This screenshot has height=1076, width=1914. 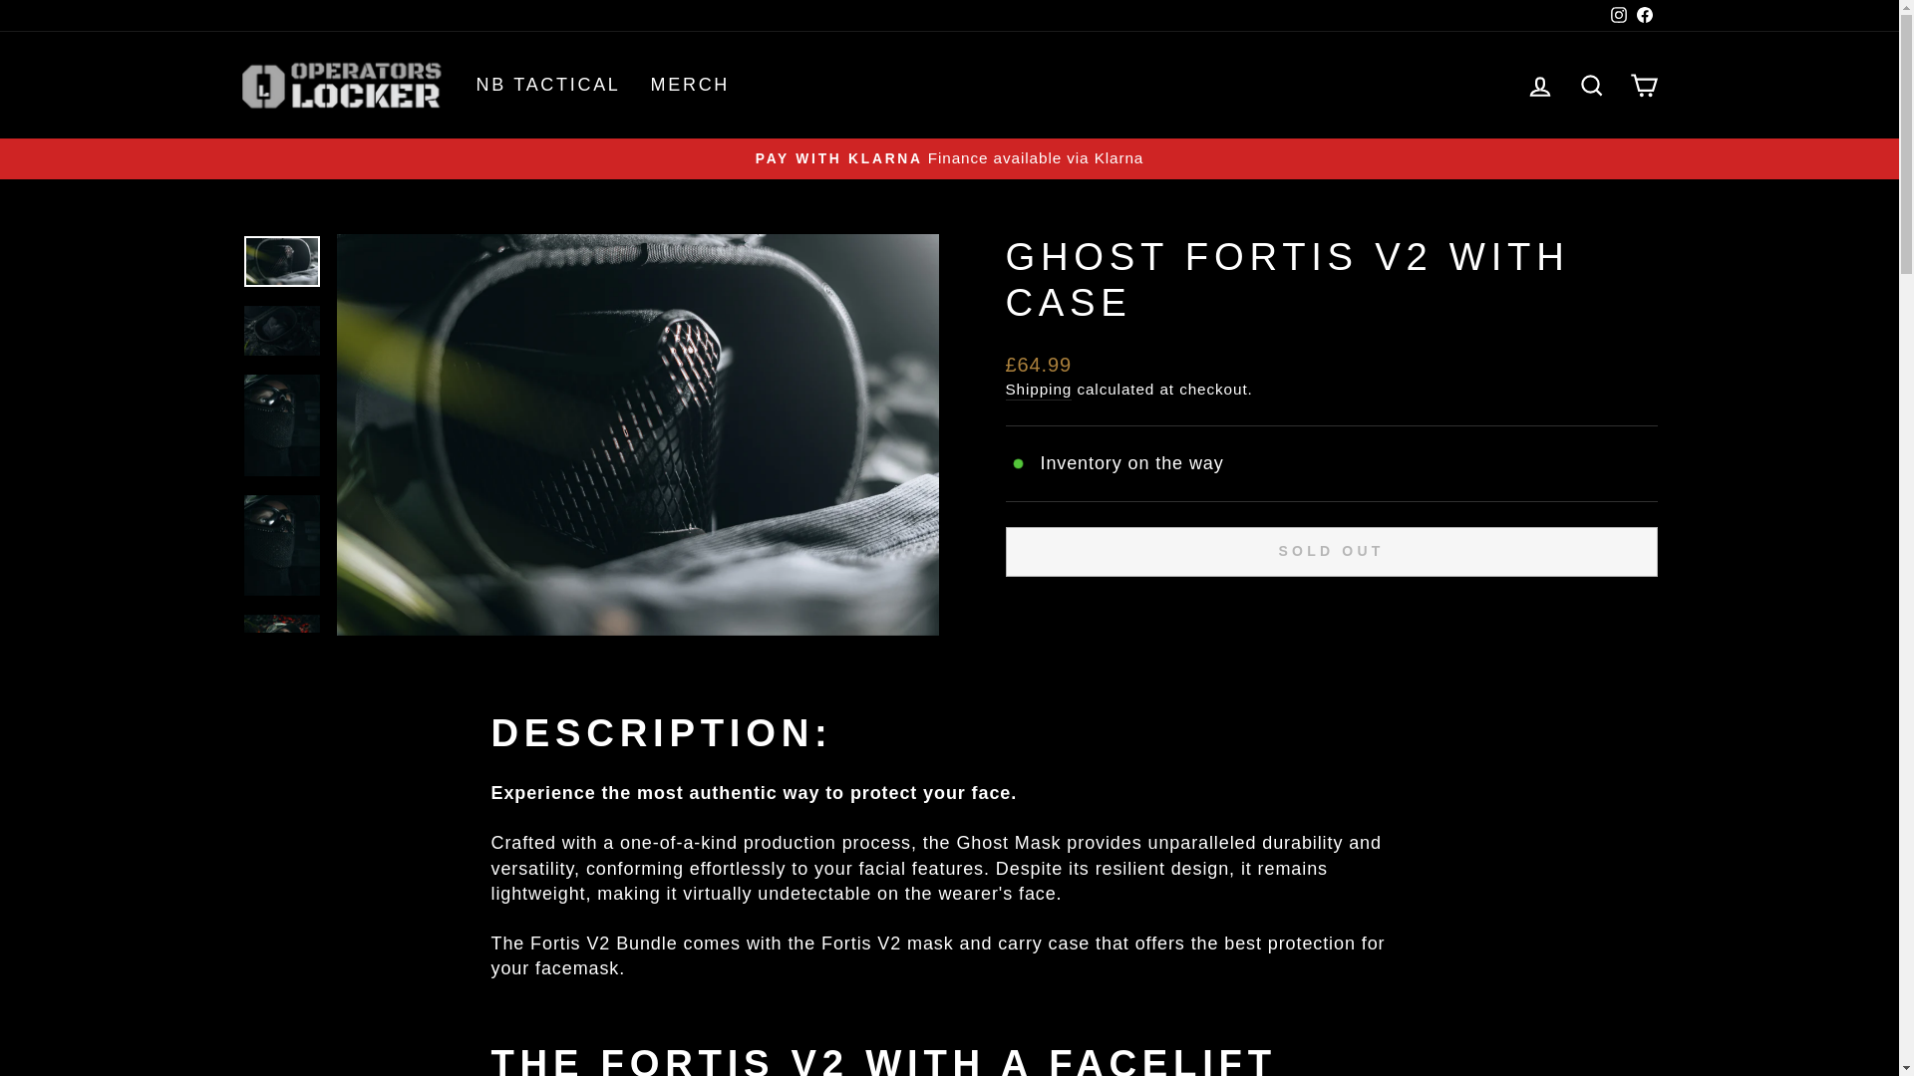 What do you see at coordinates (1539, 84) in the screenshot?
I see `MERCH` at bounding box center [1539, 84].